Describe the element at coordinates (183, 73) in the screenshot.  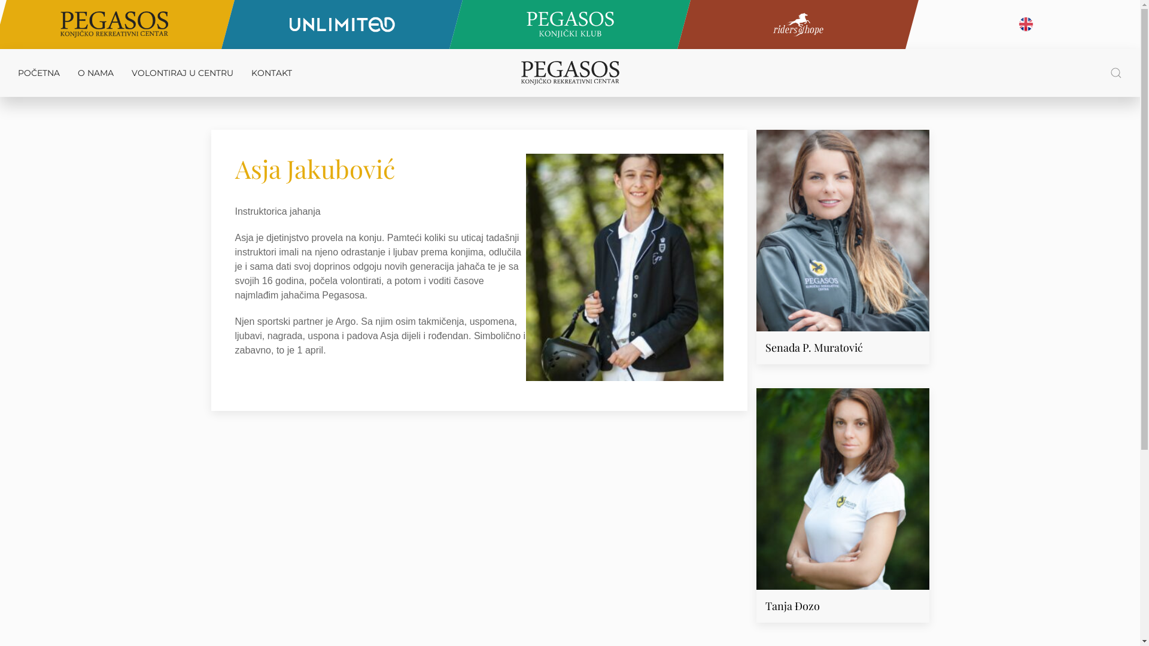
I see `VOLONTIRAJ U CENTRU` at that location.